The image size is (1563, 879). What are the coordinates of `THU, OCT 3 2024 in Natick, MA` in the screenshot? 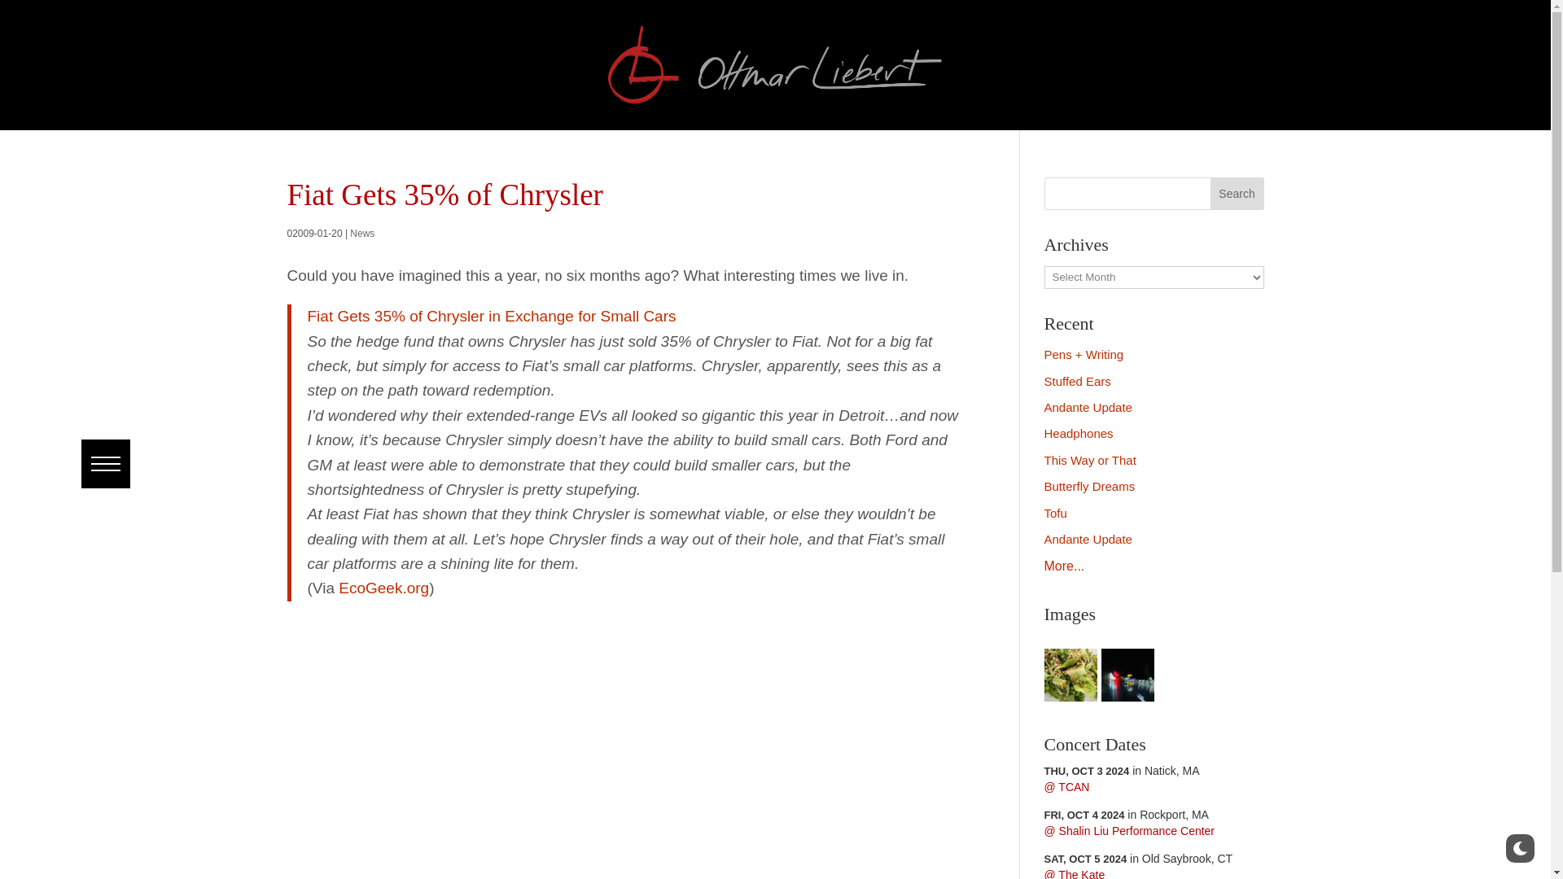 It's located at (1121, 770).